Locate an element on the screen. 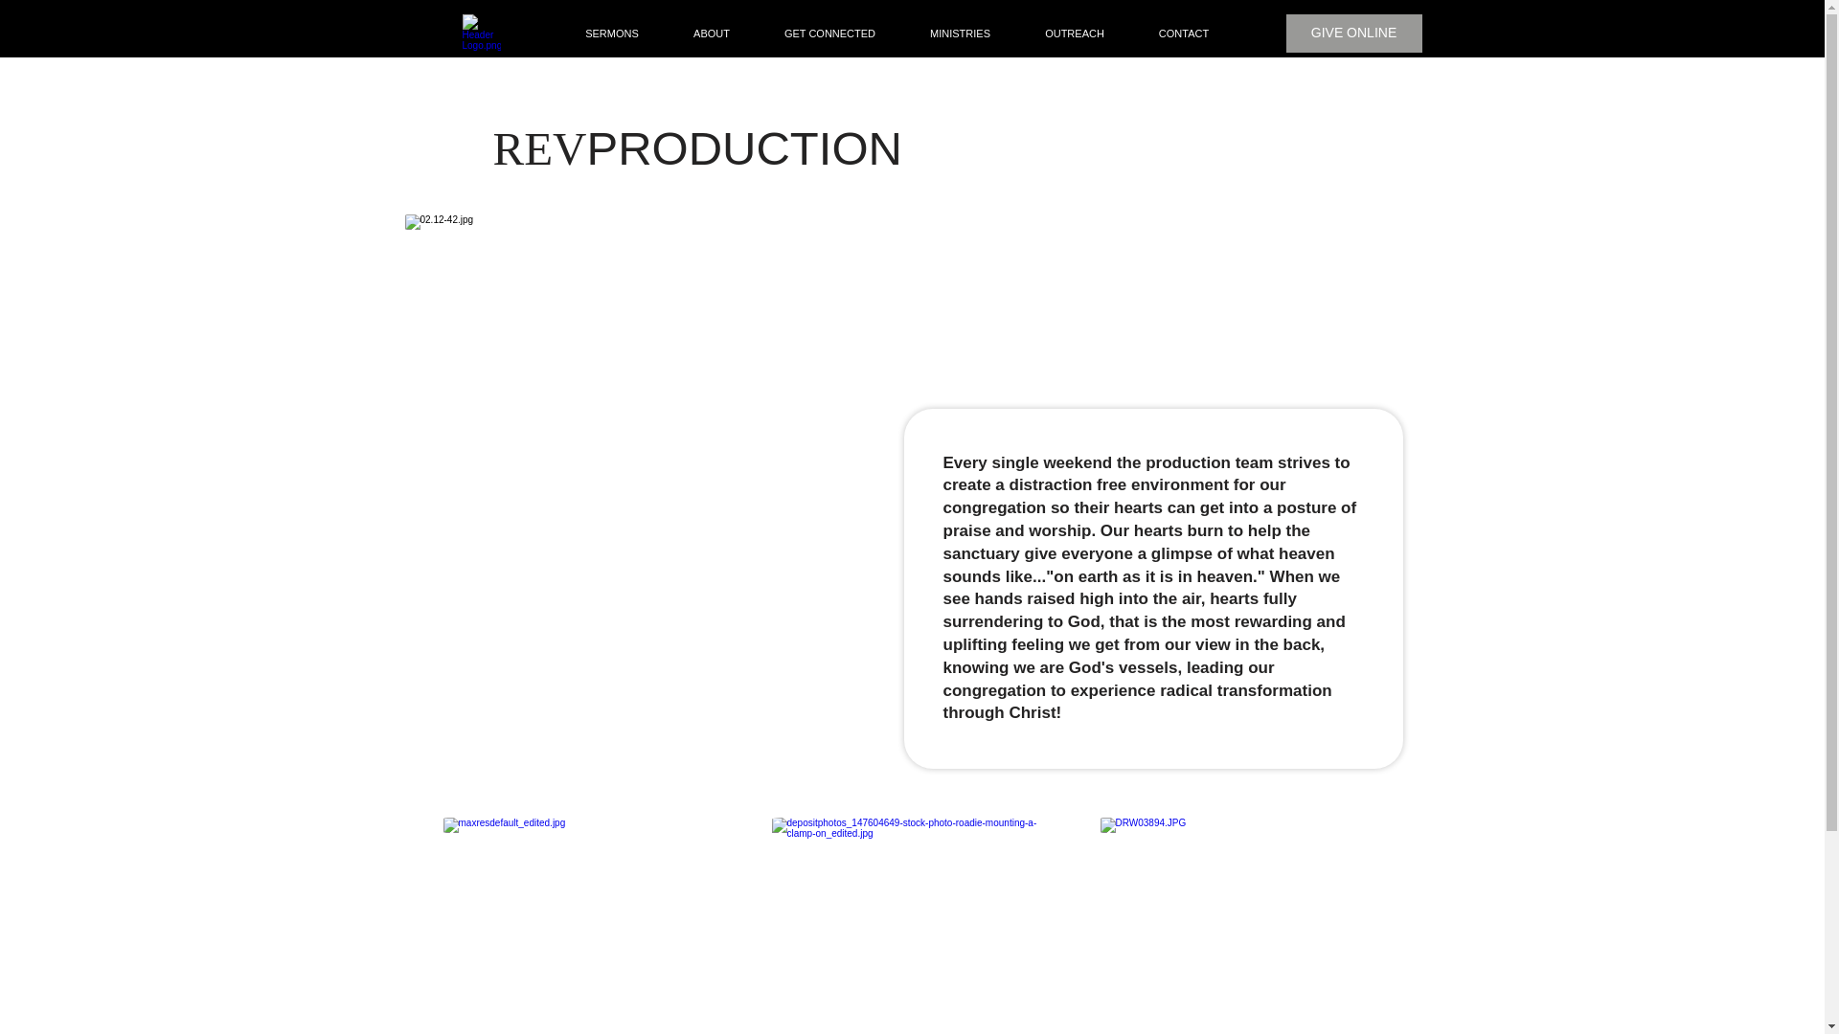  SERMONS is located at coordinates (611, 33).